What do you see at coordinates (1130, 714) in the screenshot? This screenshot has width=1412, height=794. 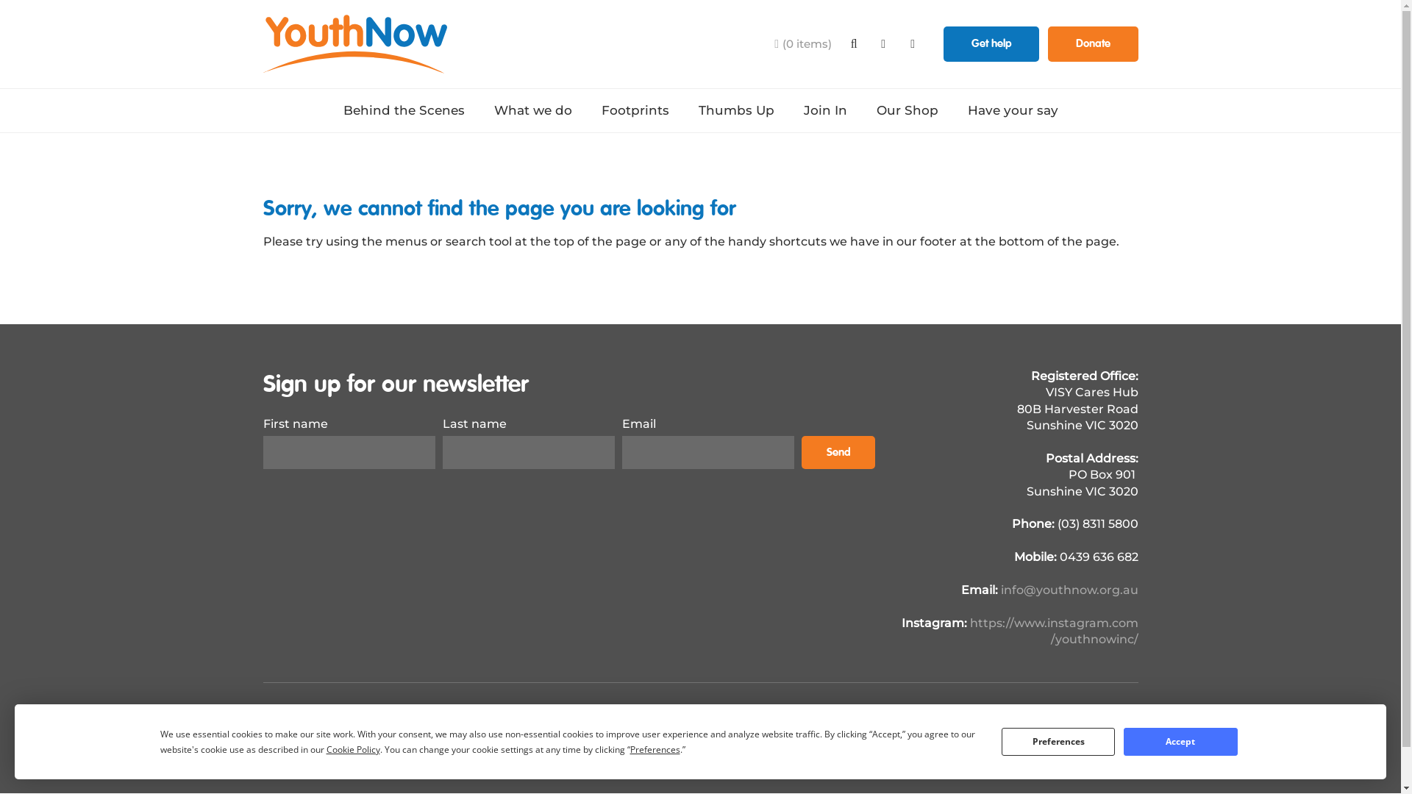 I see `Twitter` at bounding box center [1130, 714].